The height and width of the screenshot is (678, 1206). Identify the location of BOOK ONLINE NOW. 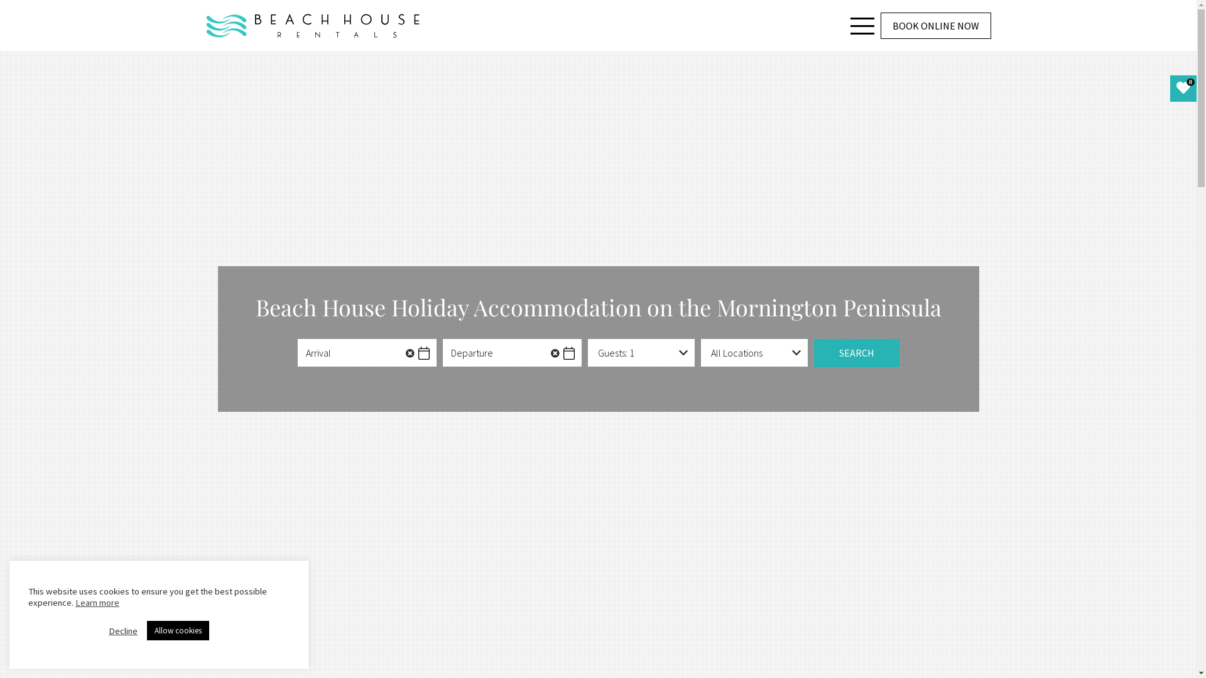
(936, 26).